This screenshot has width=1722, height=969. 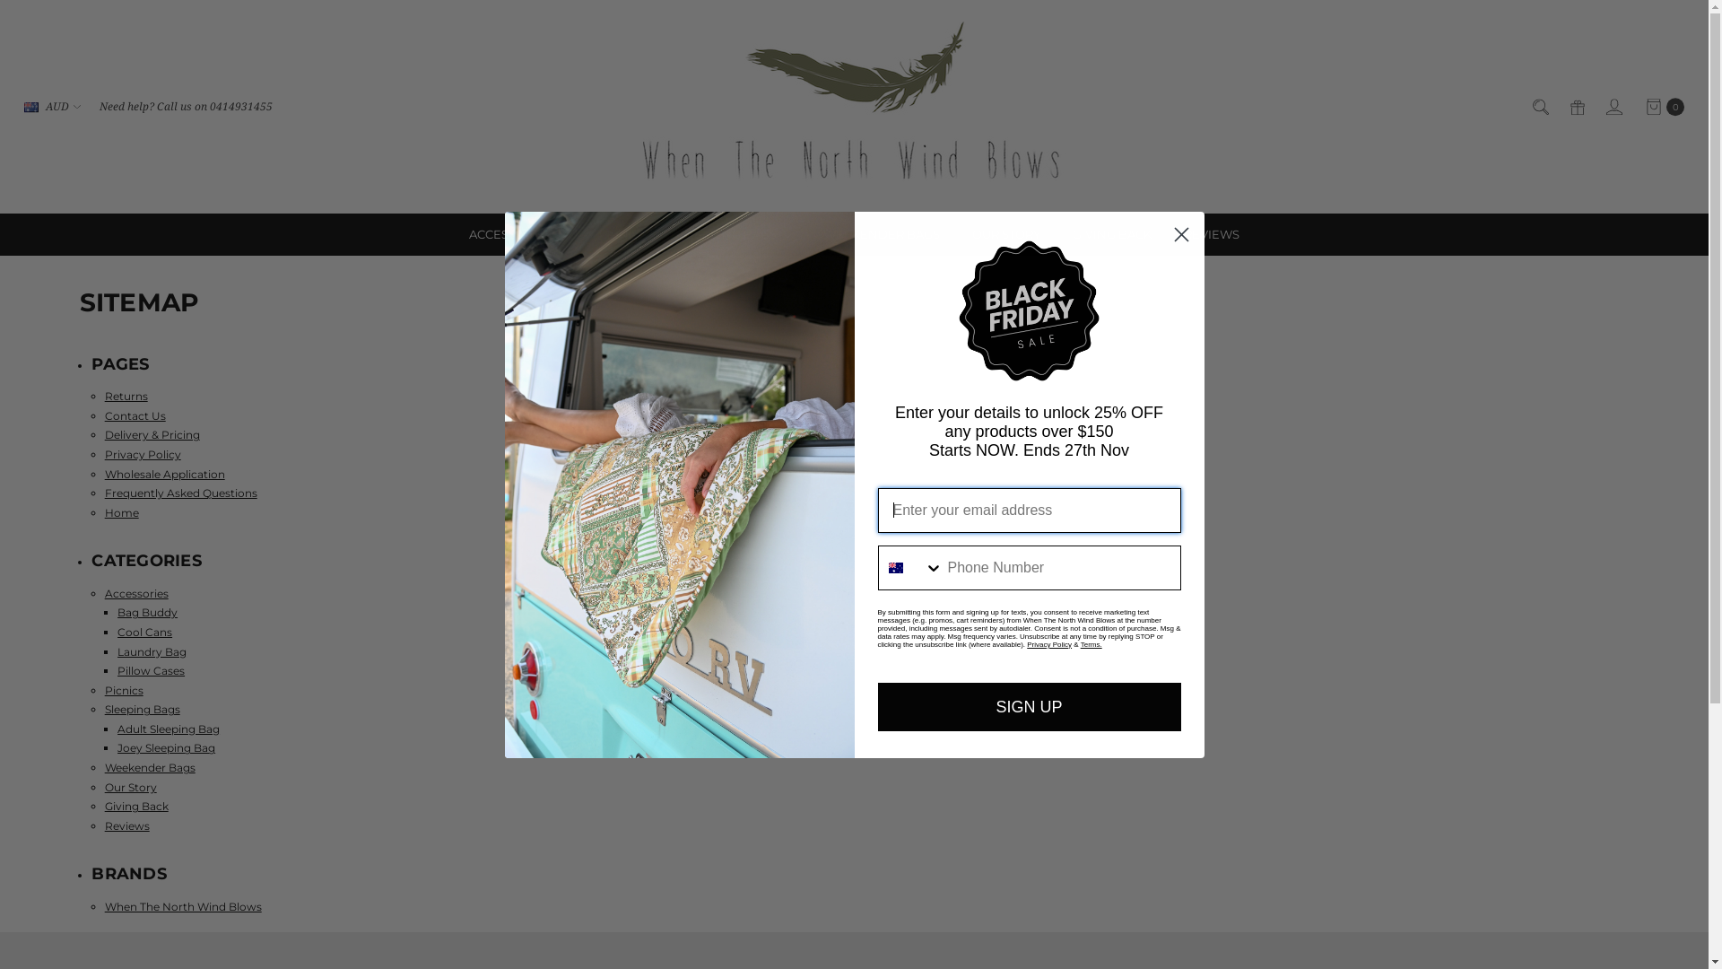 What do you see at coordinates (124, 691) in the screenshot?
I see `Picnics` at bounding box center [124, 691].